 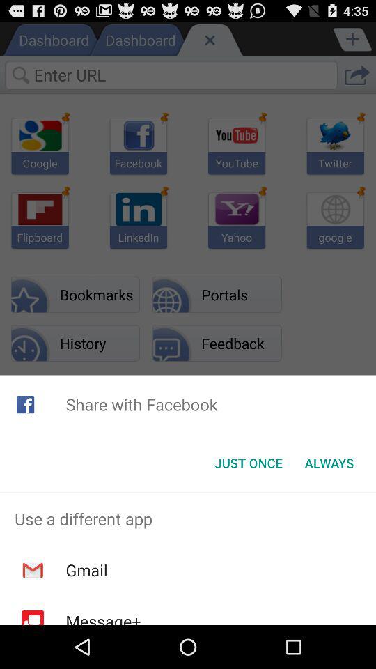 What do you see at coordinates (329, 463) in the screenshot?
I see `open the button at the bottom right corner` at bounding box center [329, 463].